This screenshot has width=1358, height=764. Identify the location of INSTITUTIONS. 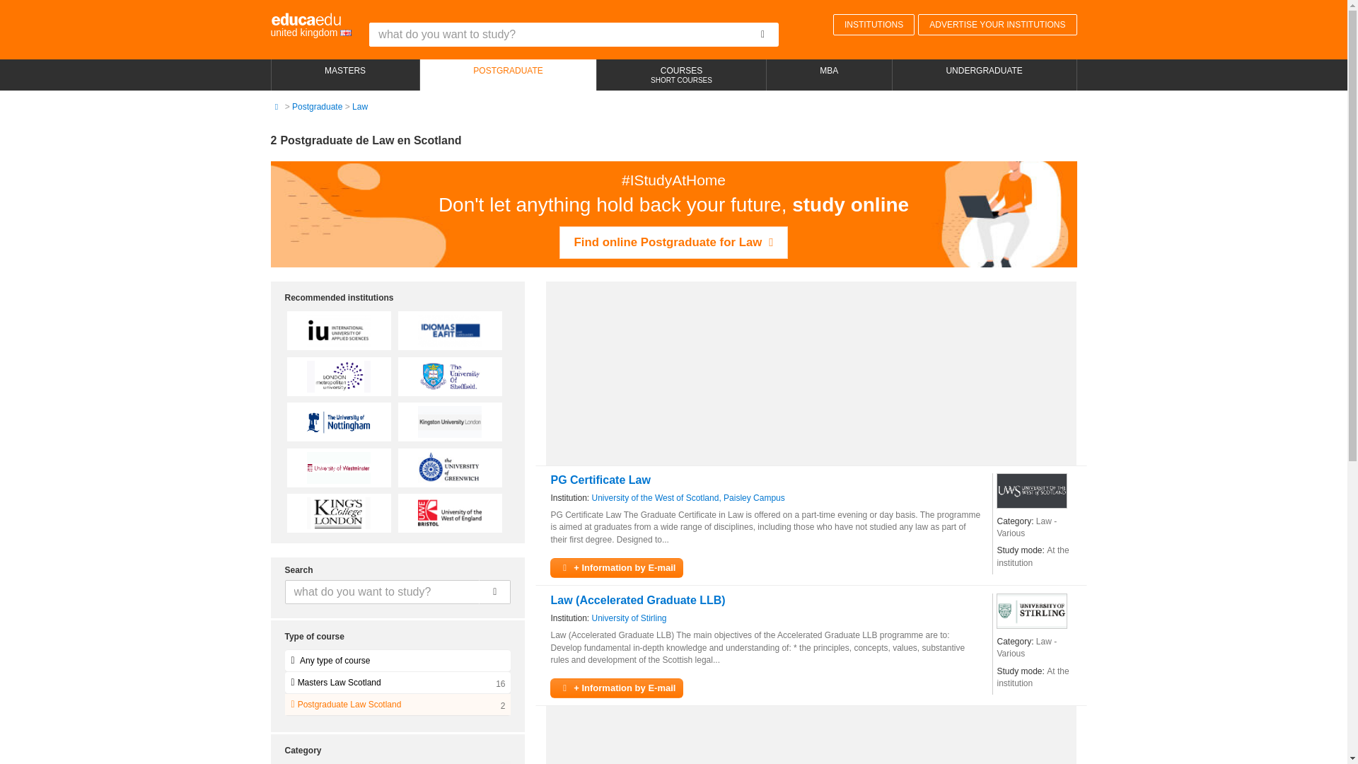
(874, 24).